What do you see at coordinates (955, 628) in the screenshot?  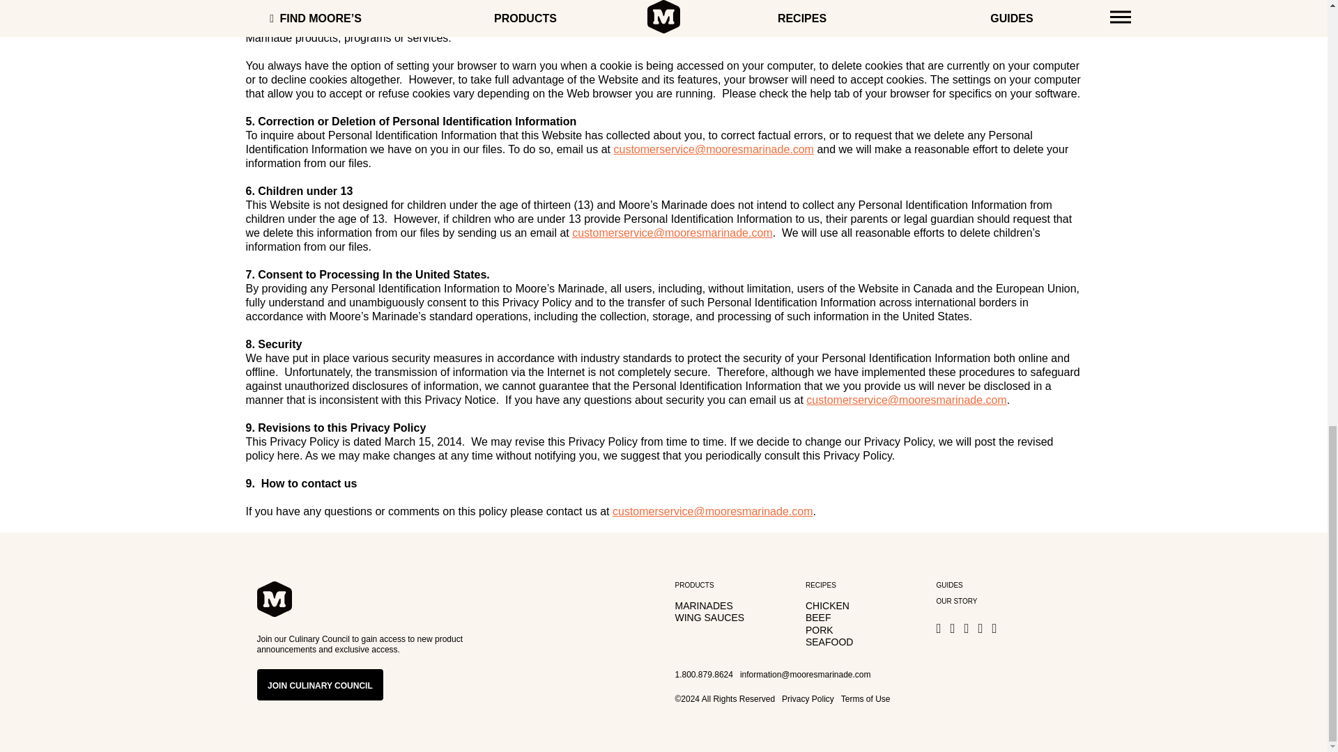 I see `TWITTER` at bounding box center [955, 628].